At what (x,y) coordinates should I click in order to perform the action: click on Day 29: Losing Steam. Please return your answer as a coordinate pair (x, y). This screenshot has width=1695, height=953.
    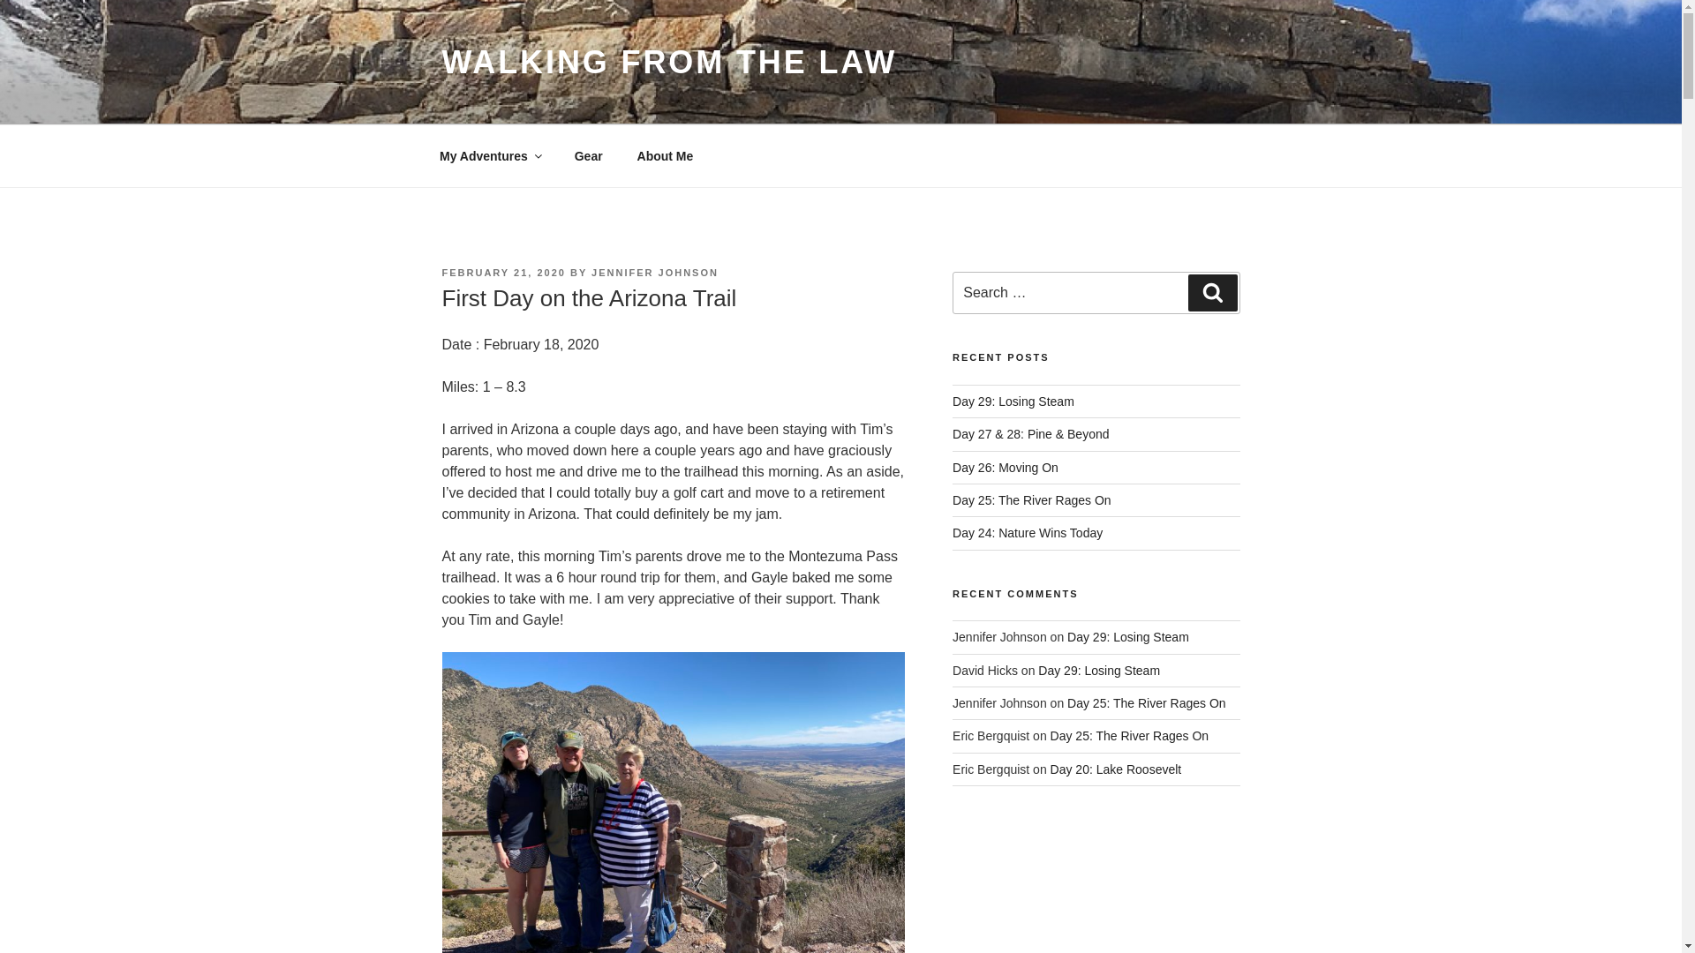
    Looking at the image, I should click on (1128, 637).